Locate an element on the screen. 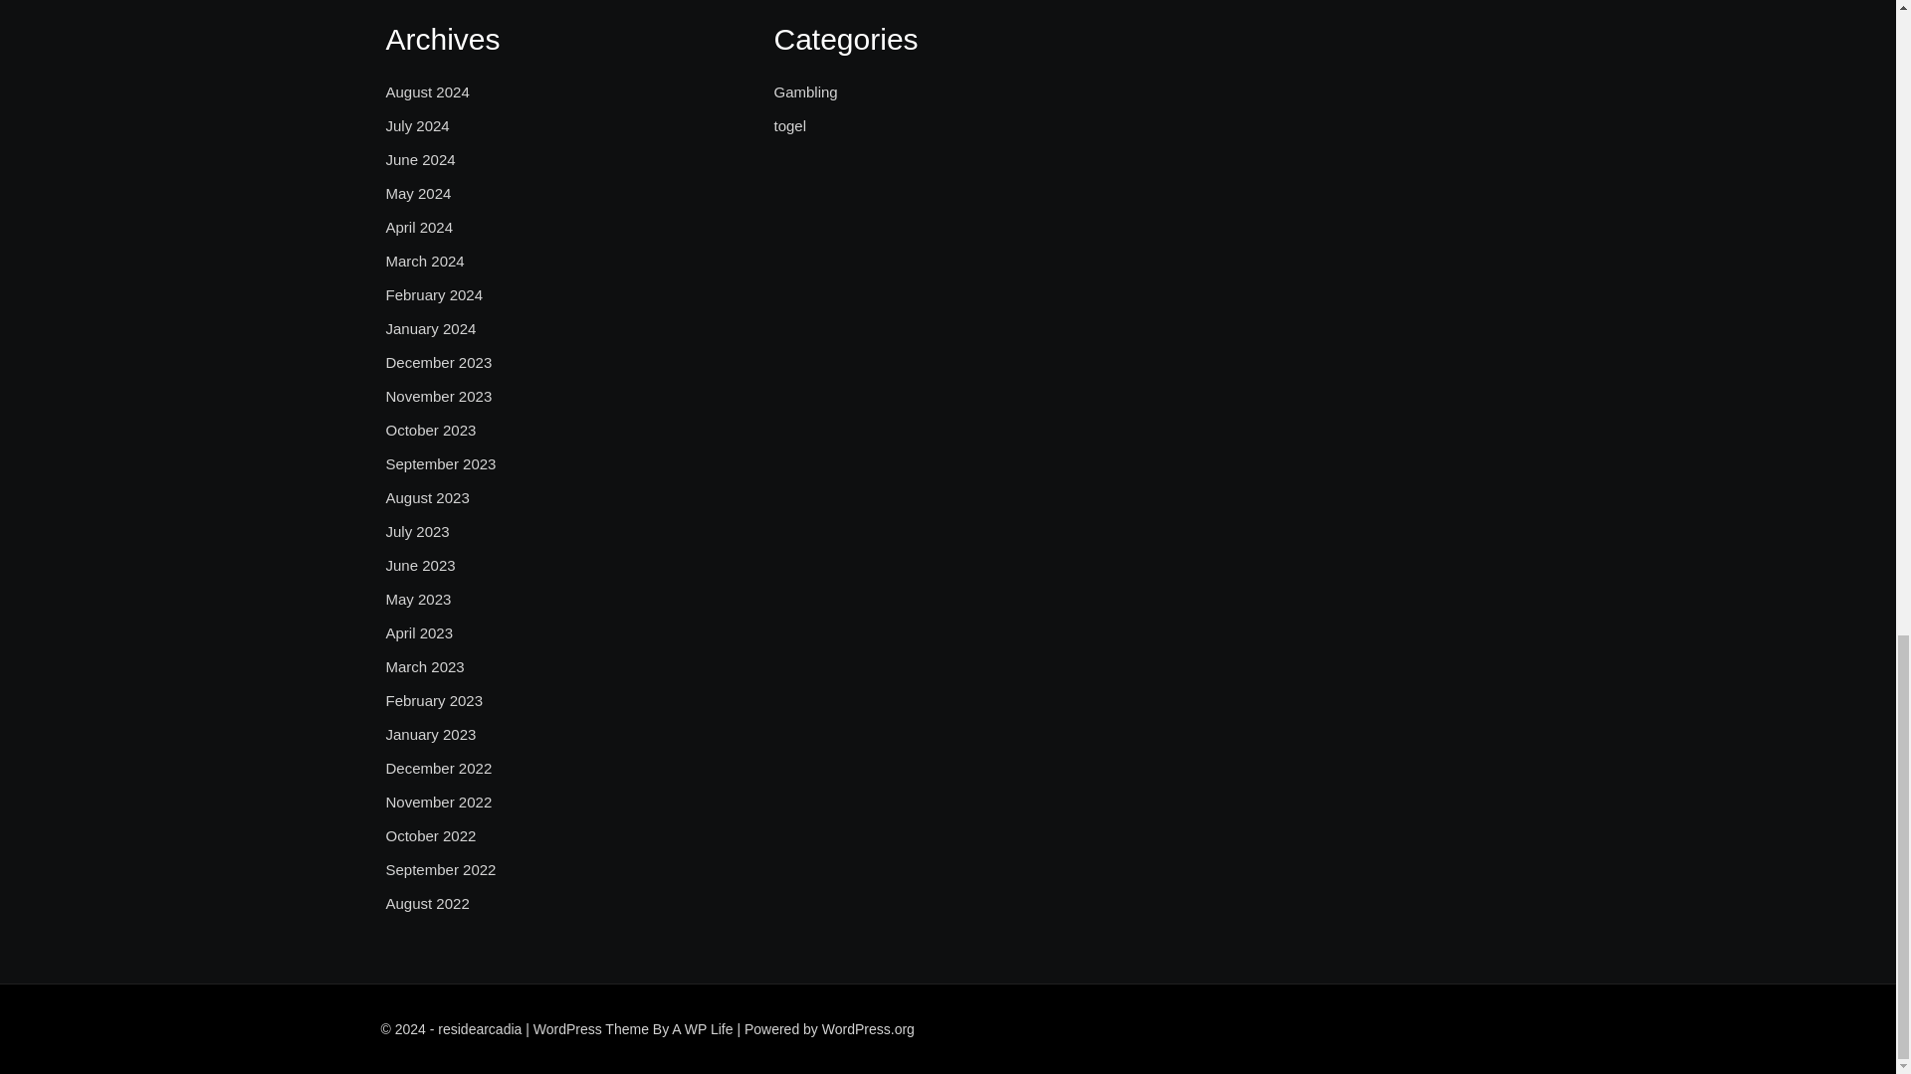 This screenshot has height=1074, width=1911. July 2023 is located at coordinates (417, 531).